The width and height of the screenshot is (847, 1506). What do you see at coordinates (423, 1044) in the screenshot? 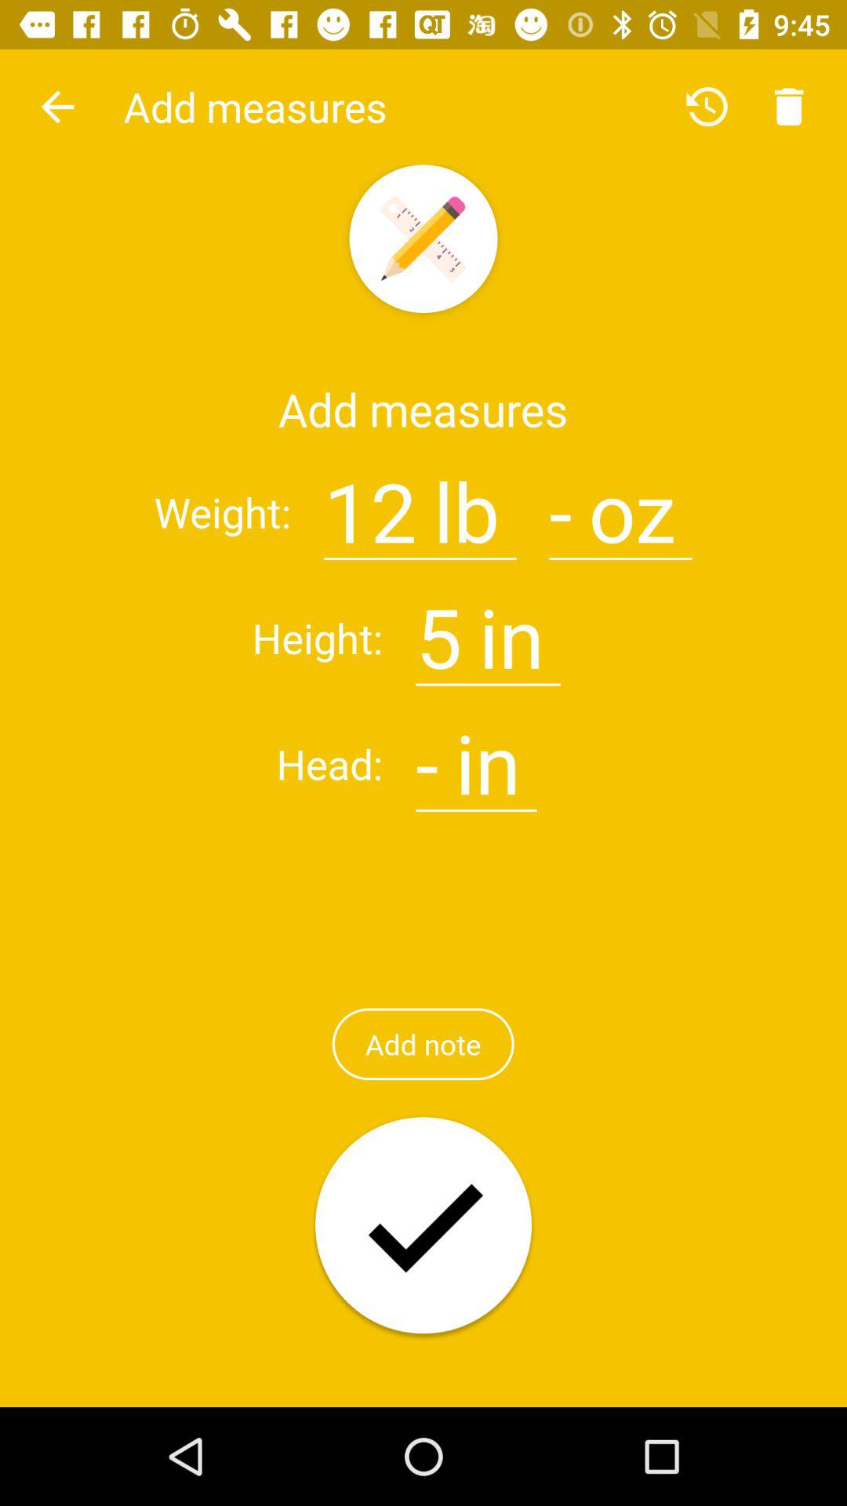
I see `open add note` at bounding box center [423, 1044].